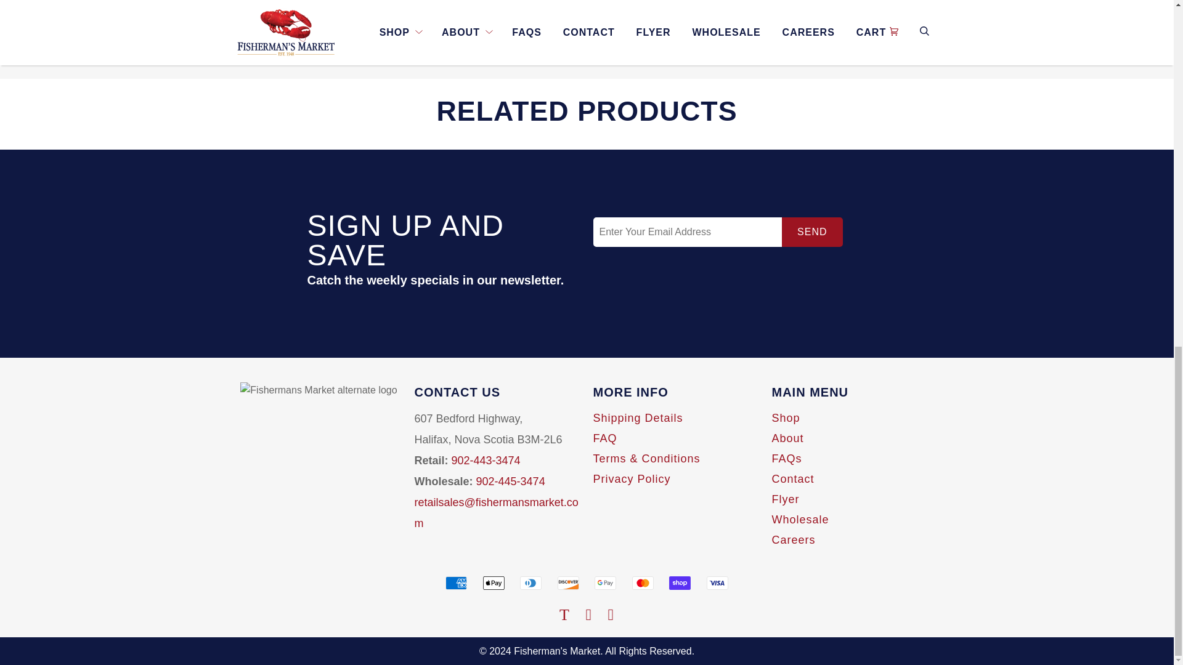  What do you see at coordinates (494, 582) in the screenshot?
I see `APPLE PAY` at bounding box center [494, 582].